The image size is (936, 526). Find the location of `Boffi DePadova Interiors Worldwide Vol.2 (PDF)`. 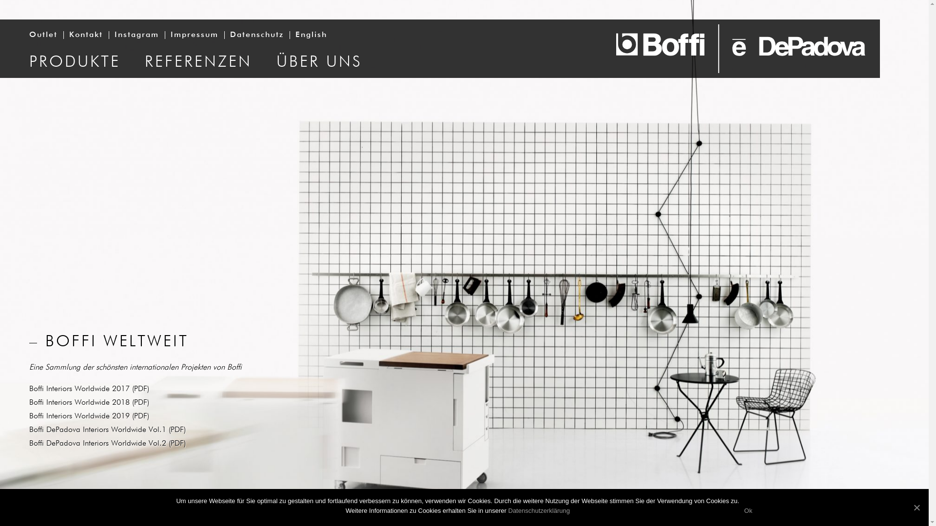

Boffi DePadova Interiors Worldwide Vol.2 (PDF) is located at coordinates (107, 444).